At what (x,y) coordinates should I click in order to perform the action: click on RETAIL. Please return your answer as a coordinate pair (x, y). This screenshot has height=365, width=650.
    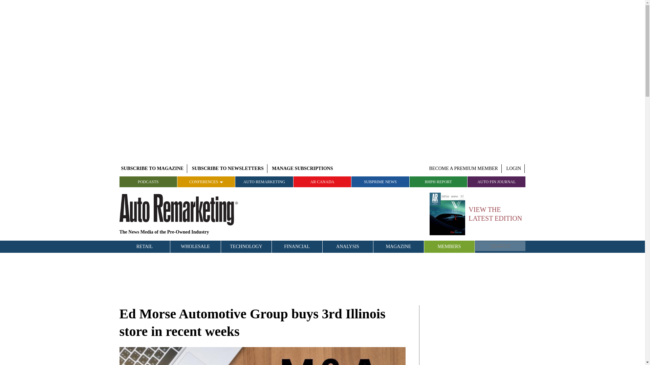
    Looking at the image, I should click on (144, 247).